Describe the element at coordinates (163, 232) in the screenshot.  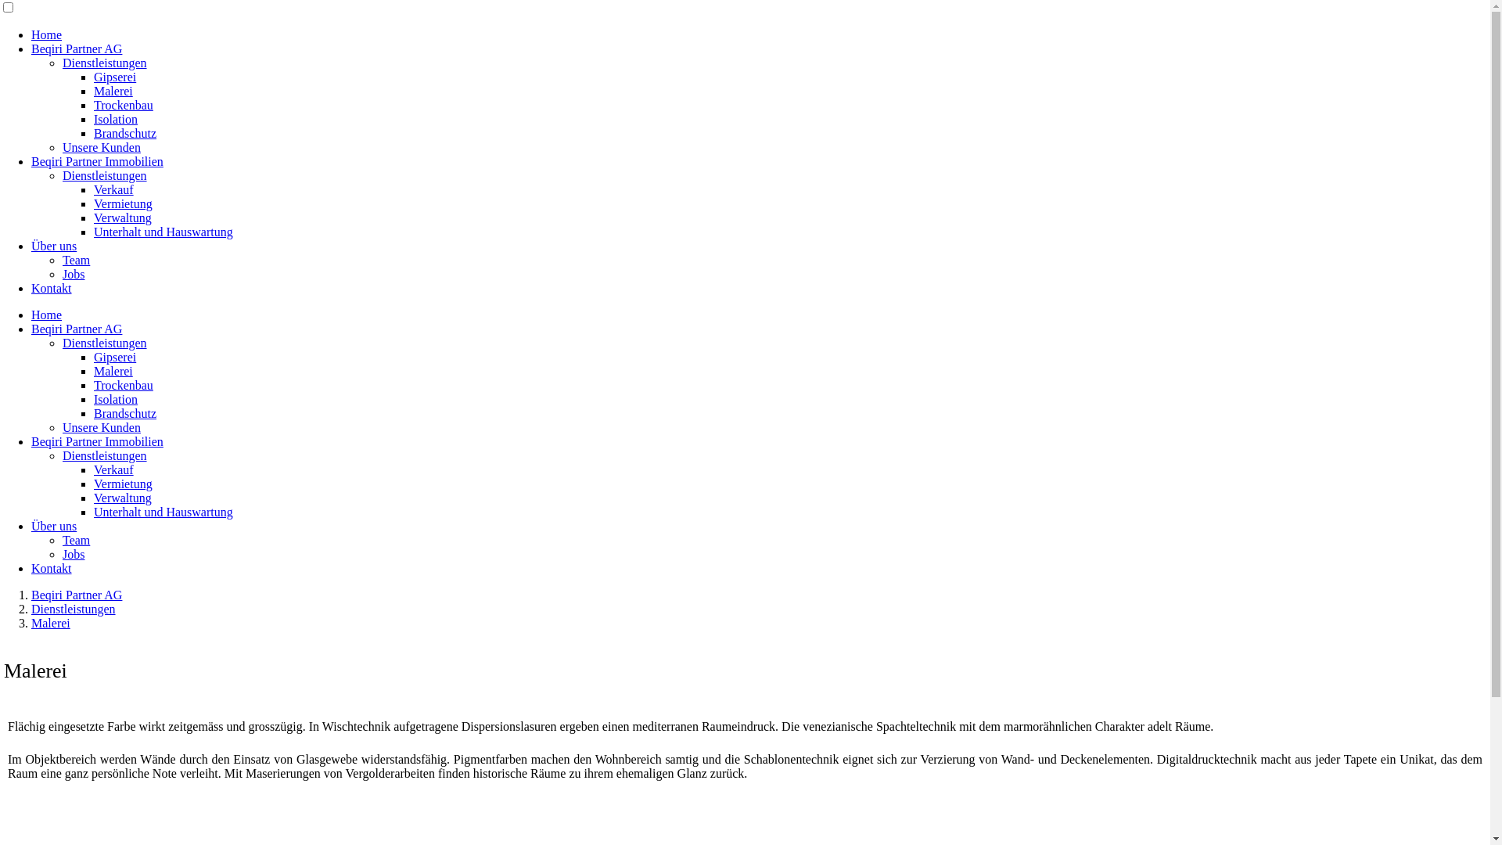
I see `Unterhalt und Hauswartung` at that location.